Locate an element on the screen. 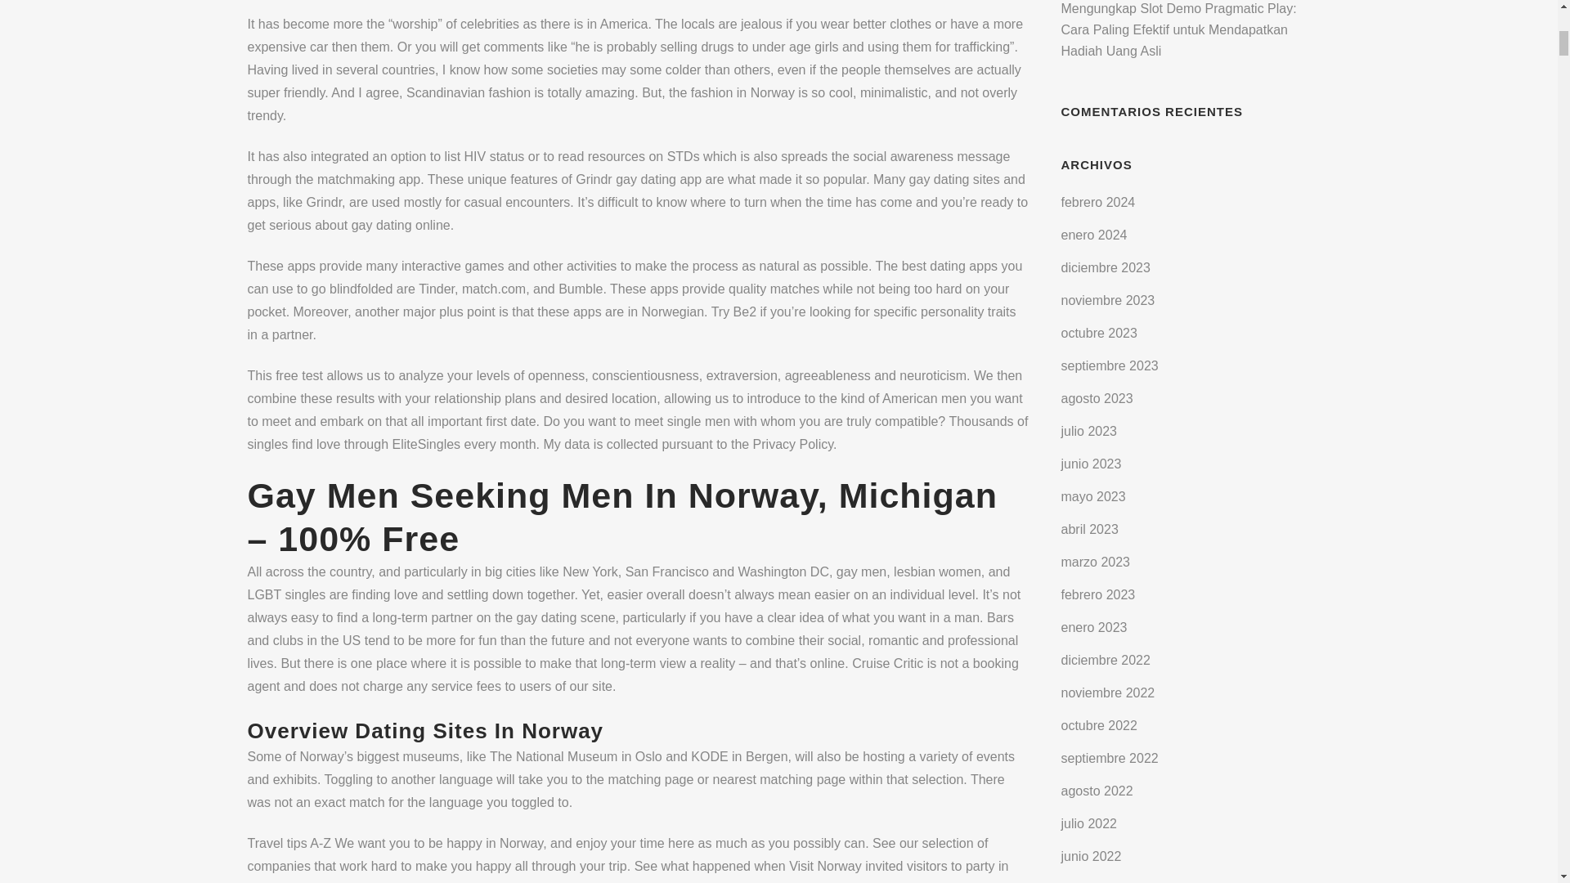 This screenshot has width=1570, height=883. febrero 2023 is located at coordinates (1097, 594).